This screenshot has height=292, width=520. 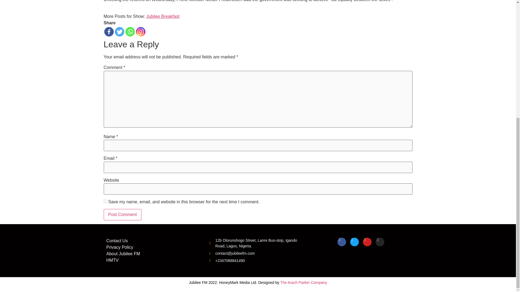 I want to click on Jubilee Breakfast, so click(x=162, y=16).